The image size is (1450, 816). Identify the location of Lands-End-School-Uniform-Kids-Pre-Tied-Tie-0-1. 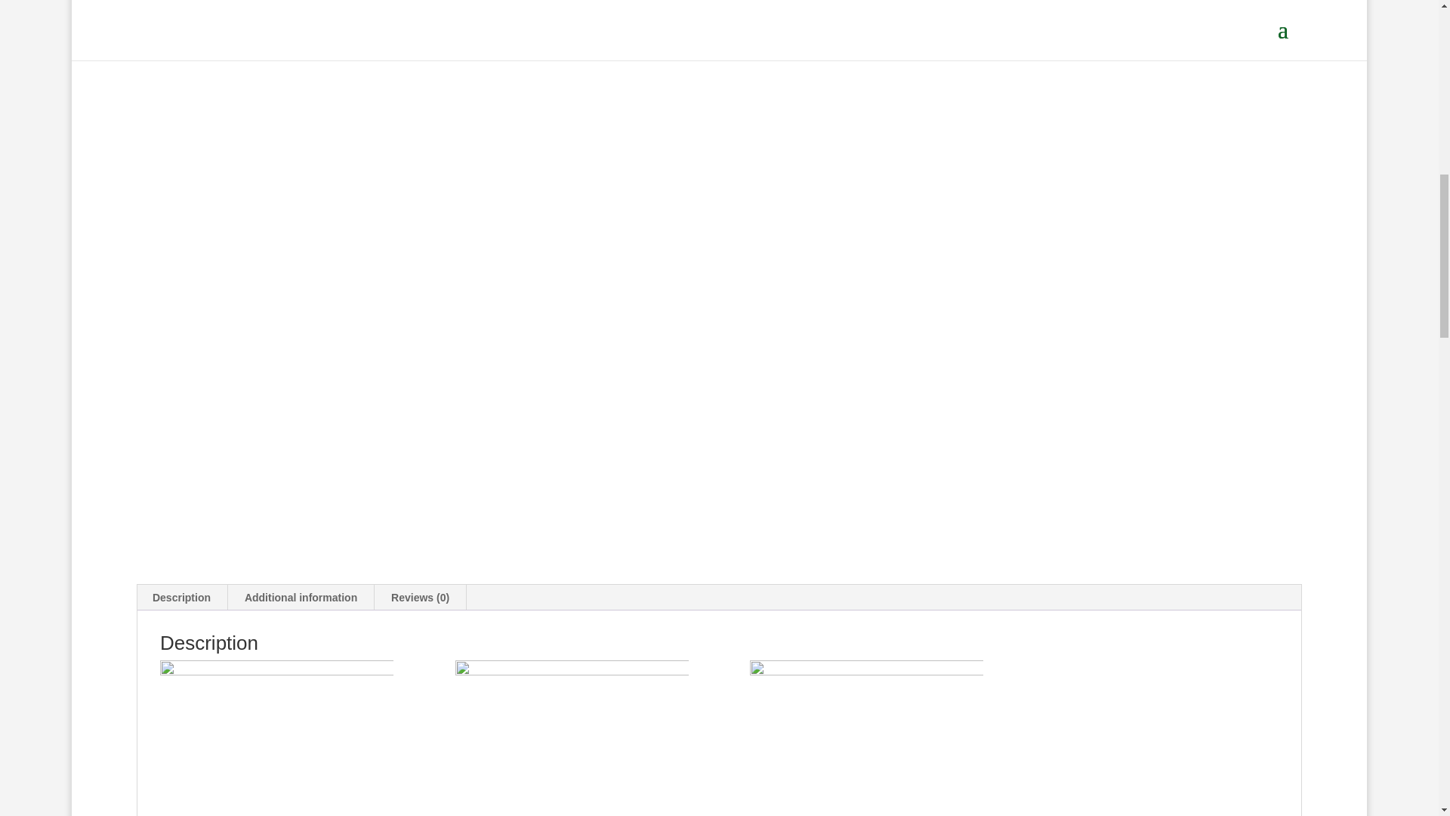
(865, 737).